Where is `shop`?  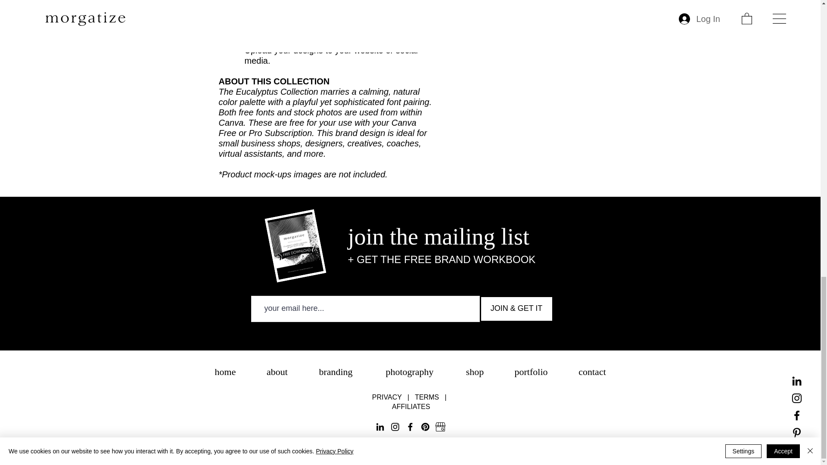 shop is located at coordinates (475, 372).